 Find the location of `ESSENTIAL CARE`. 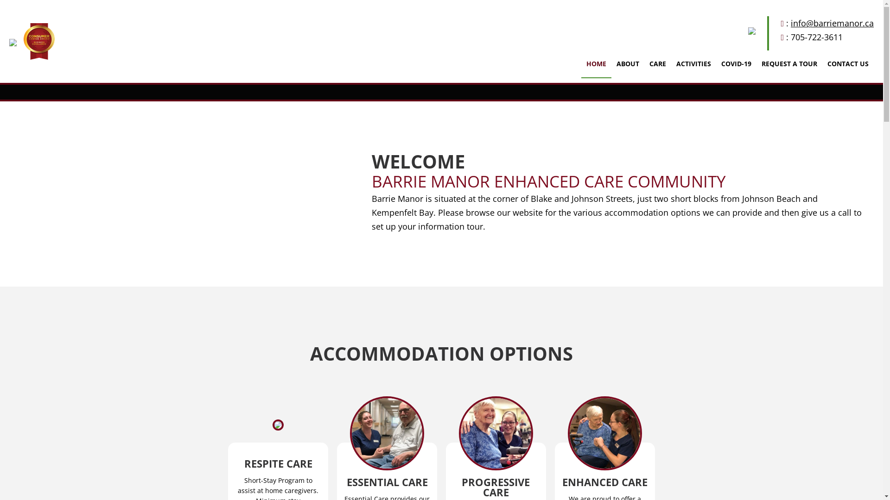

ESSENTIAL CARE is located at coordinates (388, 482).